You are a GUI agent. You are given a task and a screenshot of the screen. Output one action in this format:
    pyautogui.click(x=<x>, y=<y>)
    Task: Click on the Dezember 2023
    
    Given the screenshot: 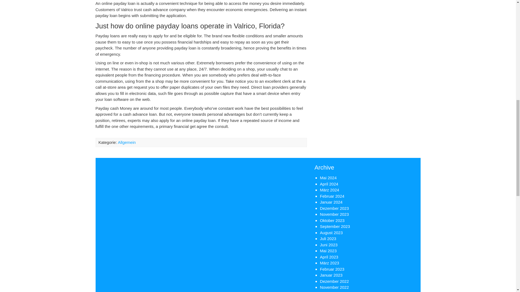 What is the action you would take?
    pyautogui.click(x=334, y=208)
    